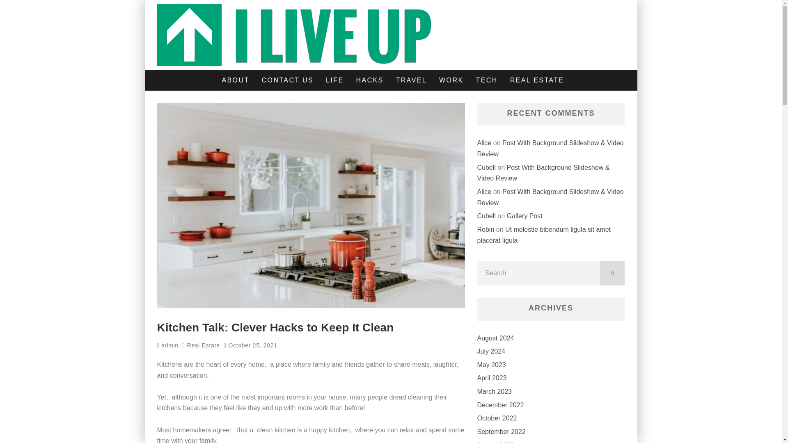 The width and height of the screenshot is (788, 443). What do you see at coordinates (235, 80) in the screenshot?
I see `ABOUT` at bounding box center [235, 80].